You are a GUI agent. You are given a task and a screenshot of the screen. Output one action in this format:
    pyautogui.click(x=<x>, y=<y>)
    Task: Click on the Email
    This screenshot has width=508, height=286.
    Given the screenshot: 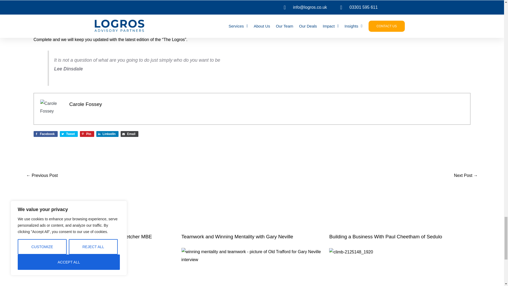 What is the action you would take?
    pyautogui.click(x=129, y=134)
    